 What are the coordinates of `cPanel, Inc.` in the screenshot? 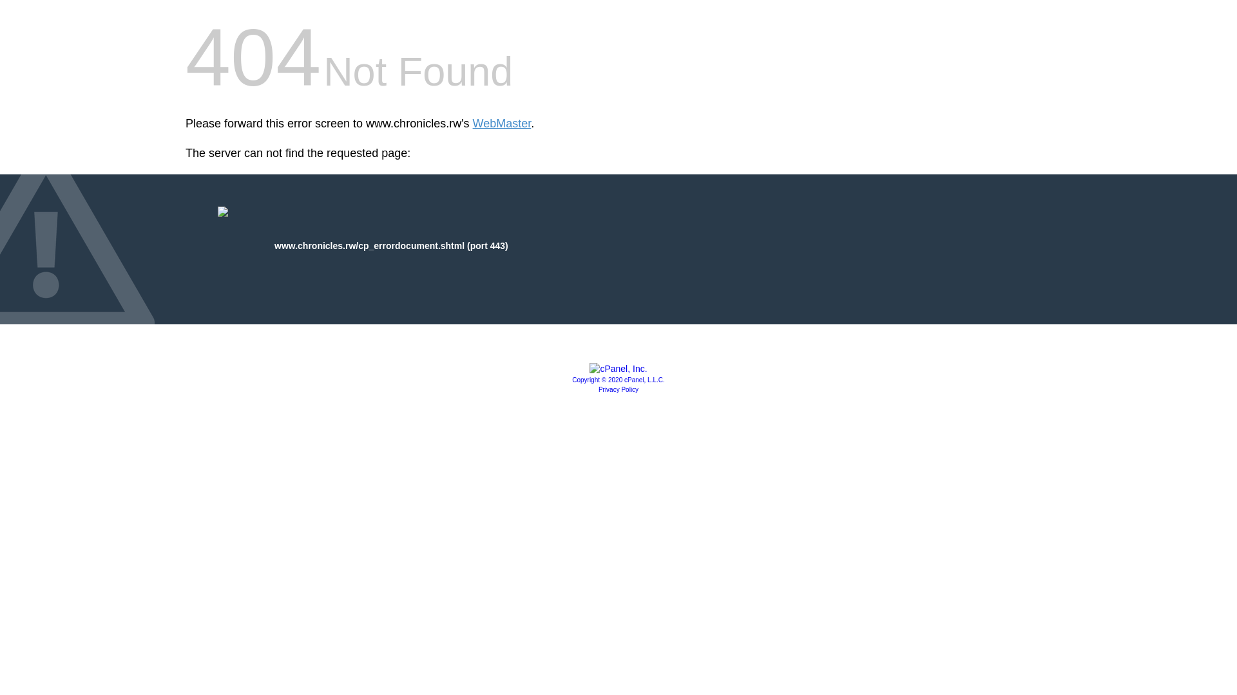 It's located at (618, 380).